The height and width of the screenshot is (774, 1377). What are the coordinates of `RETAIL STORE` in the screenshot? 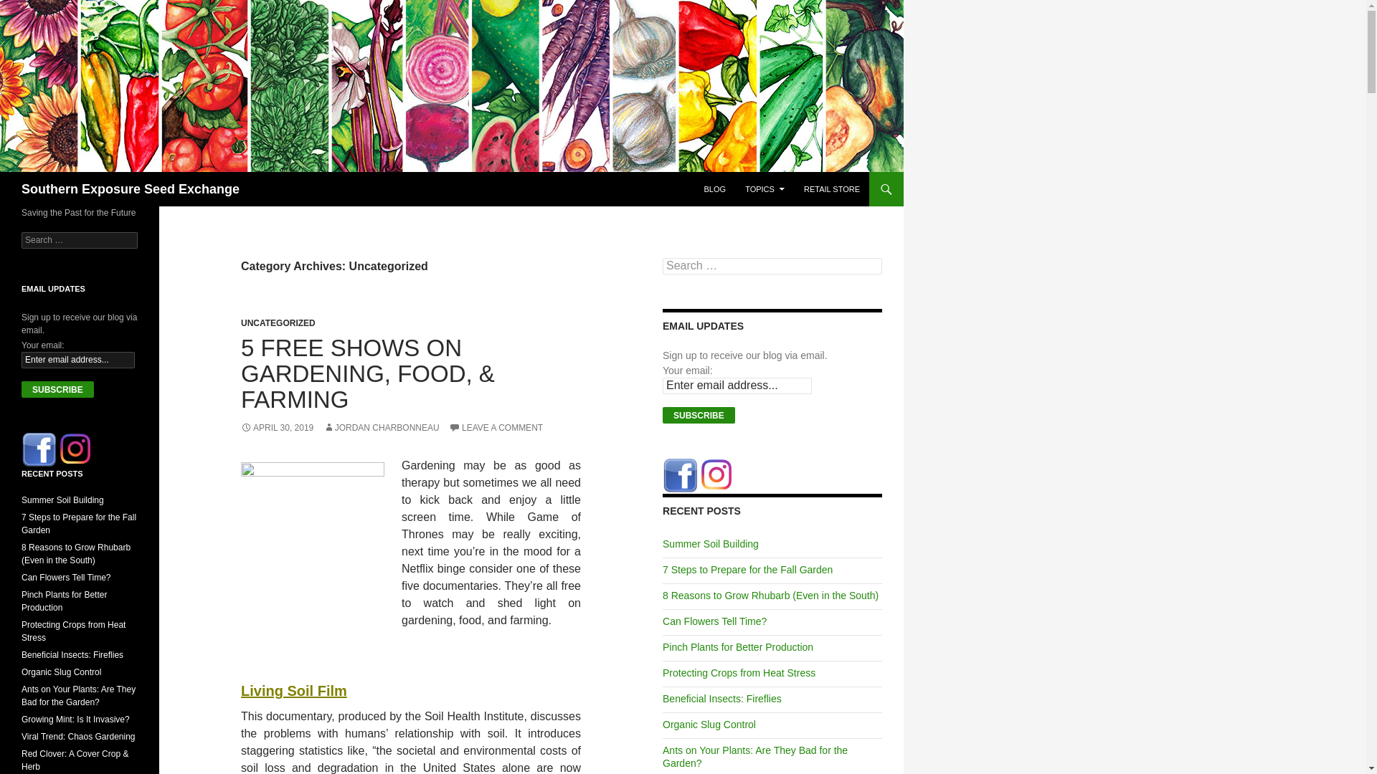 It's located at (832, 189).